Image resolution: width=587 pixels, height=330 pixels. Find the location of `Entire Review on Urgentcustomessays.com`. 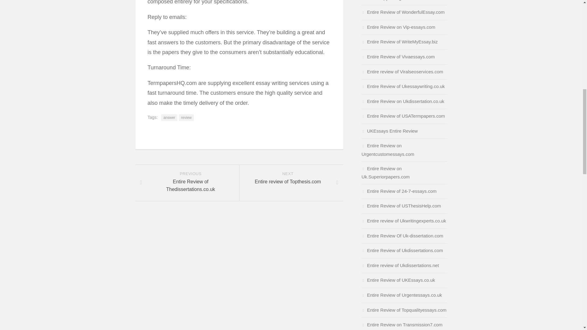

Entire Review on Urgentcustomessays.com is located at coordinates (401, 206).